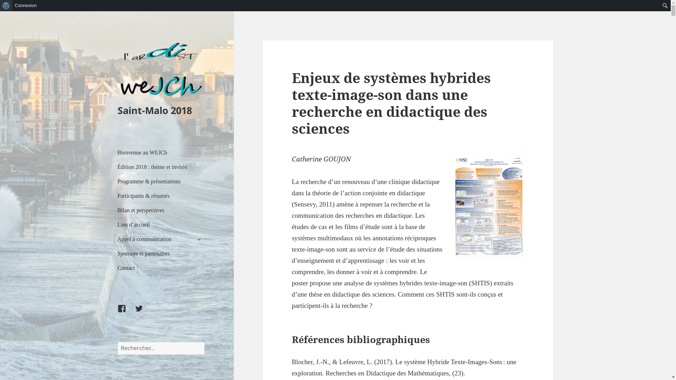 This screenshot has height=380, width=676. I want to click on Connexion, so click(26, 6).